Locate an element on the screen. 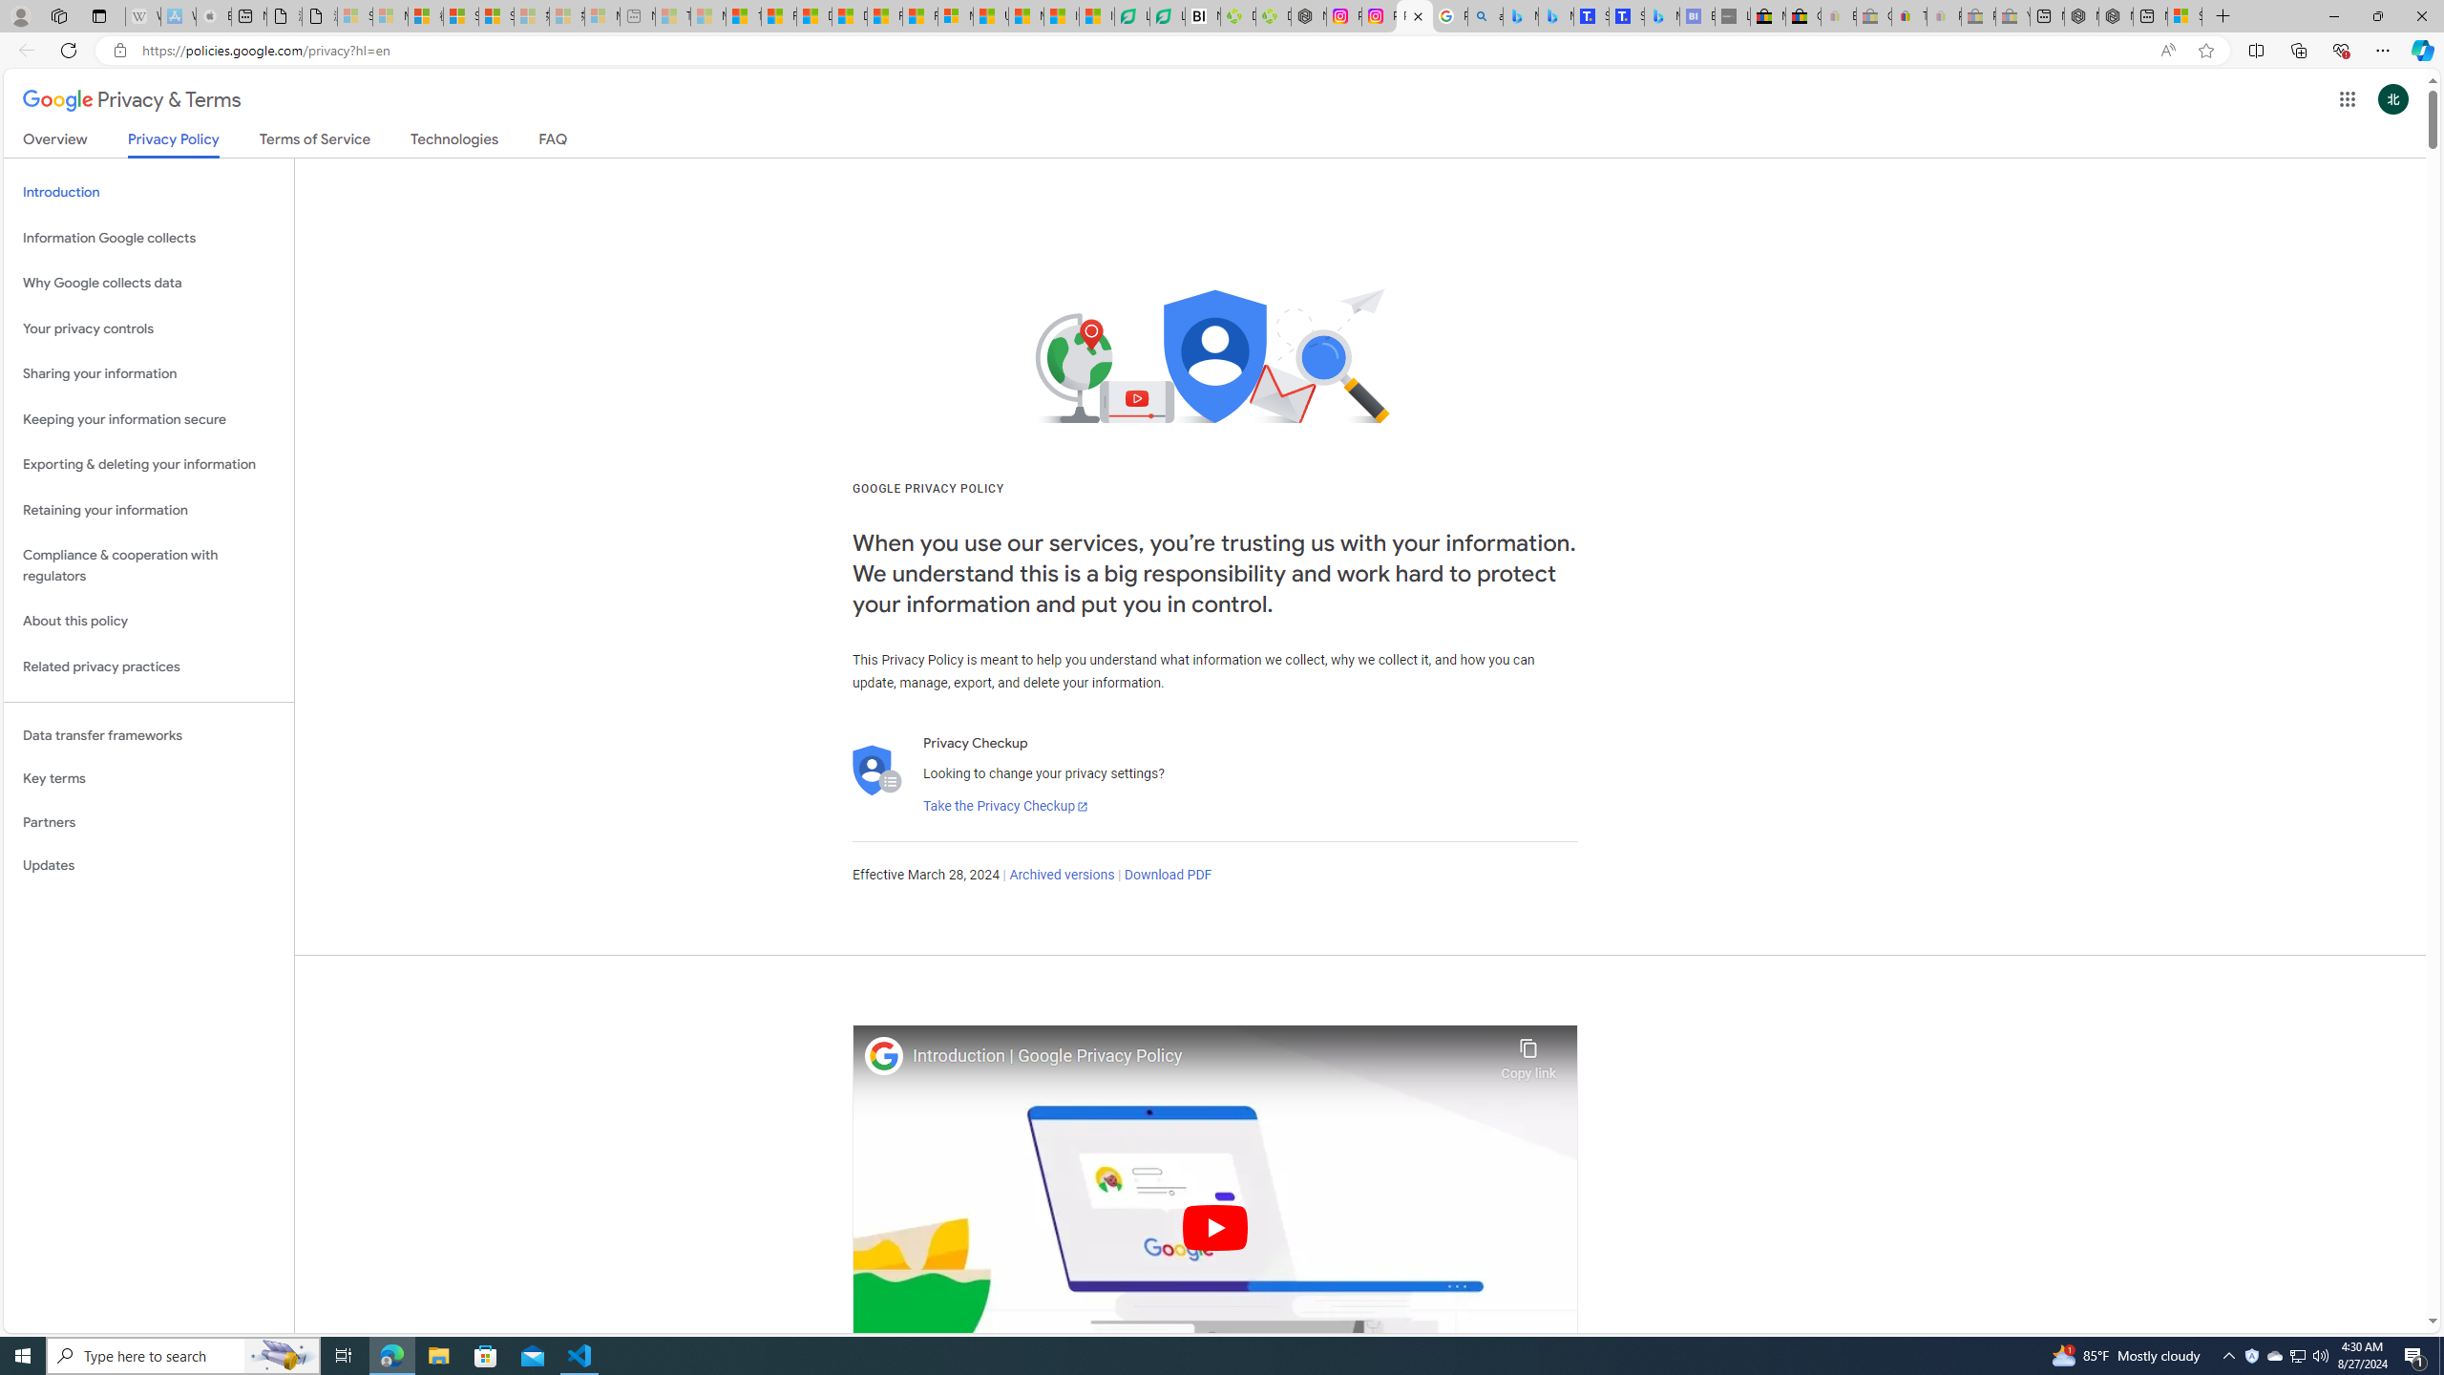  Class: gb_E is located at coordinates (2347, 99).